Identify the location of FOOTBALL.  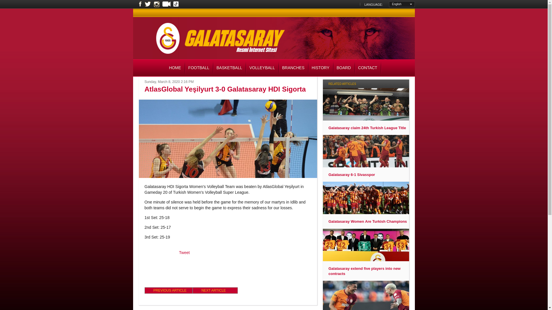
(200, 68).